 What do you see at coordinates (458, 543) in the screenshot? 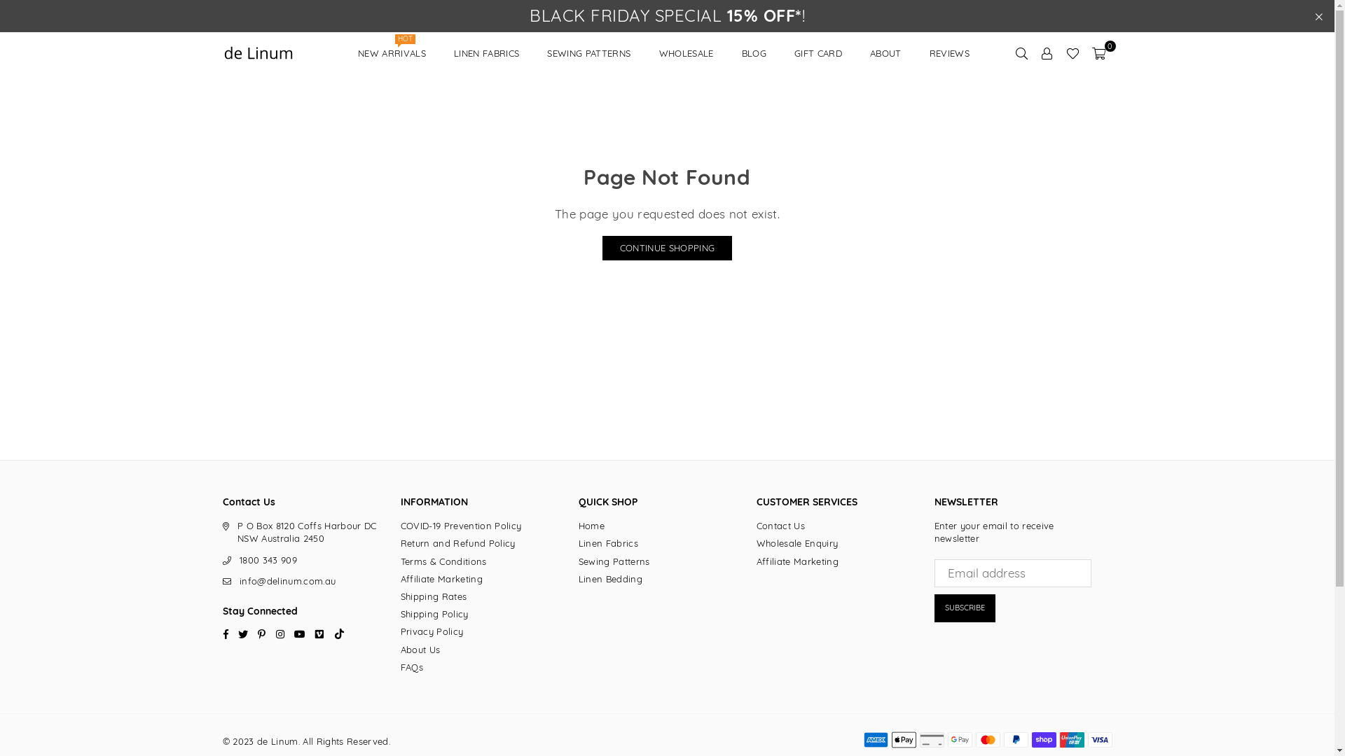
I see `Return and Refund Policy` at bounding box center [458, 543].